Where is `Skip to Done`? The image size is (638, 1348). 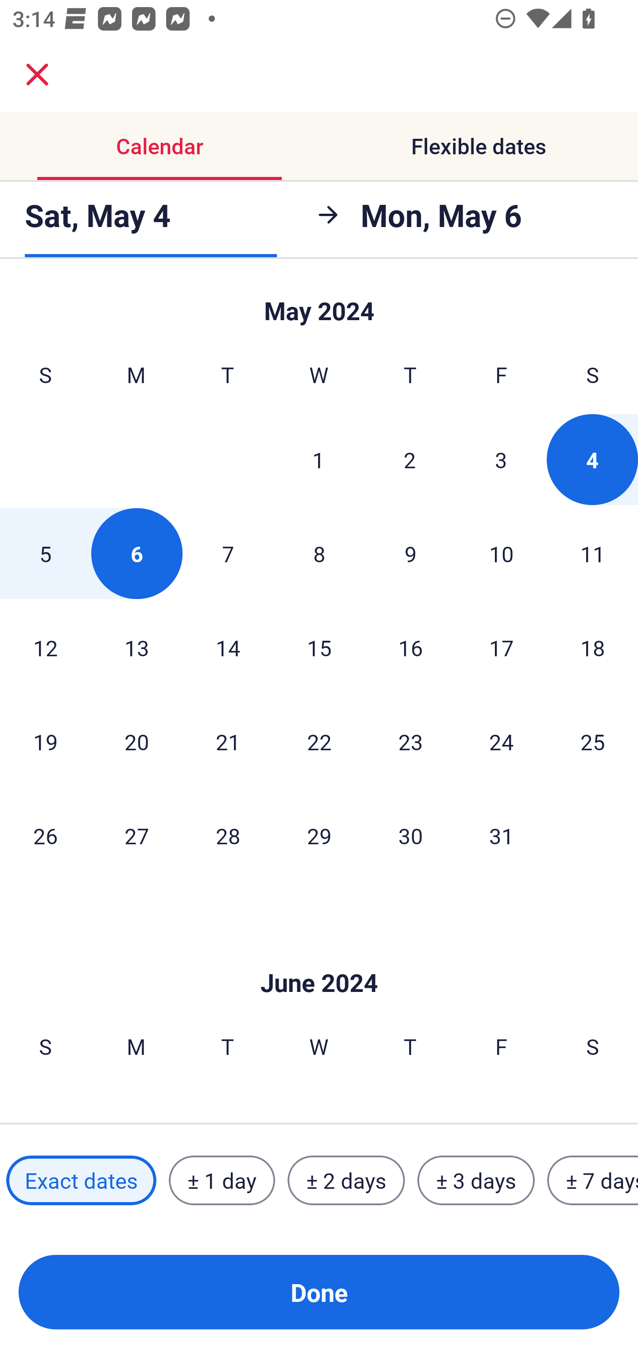 Skip to Done is located at coordinates (319, 956).